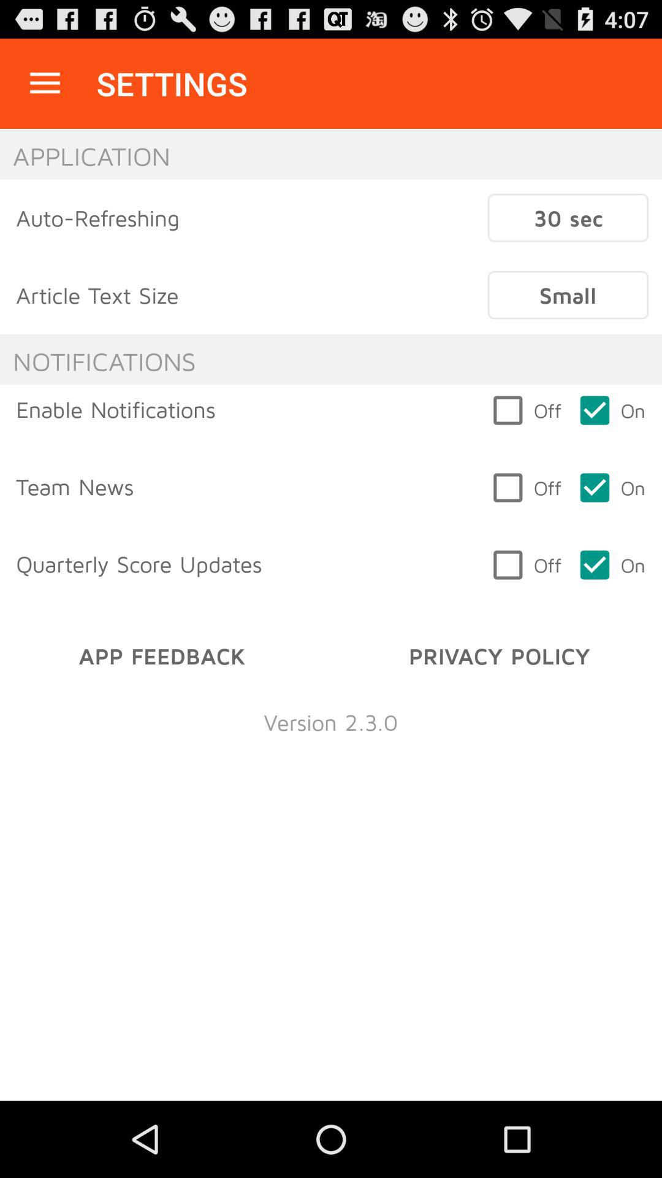  Describe the element at coordinates (45, 83) in the screenshot. I see `press the item above the application item` at that location.